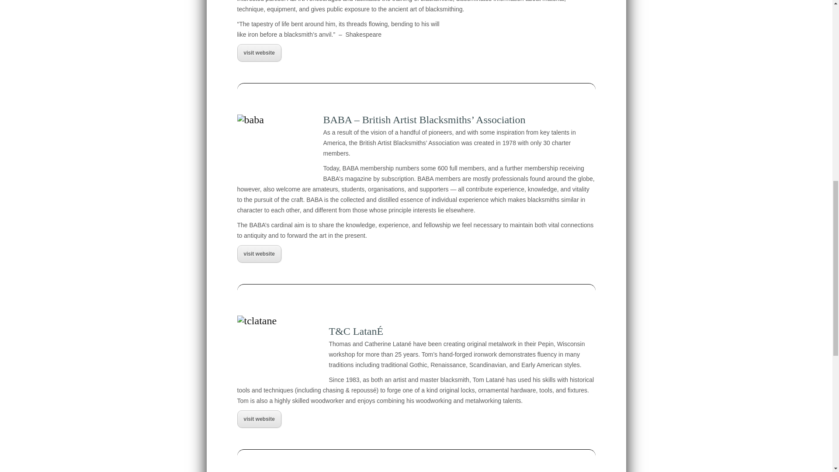  Describe the element at coordinates (259, 419) in the screenshot. I see `visit website` at that location.